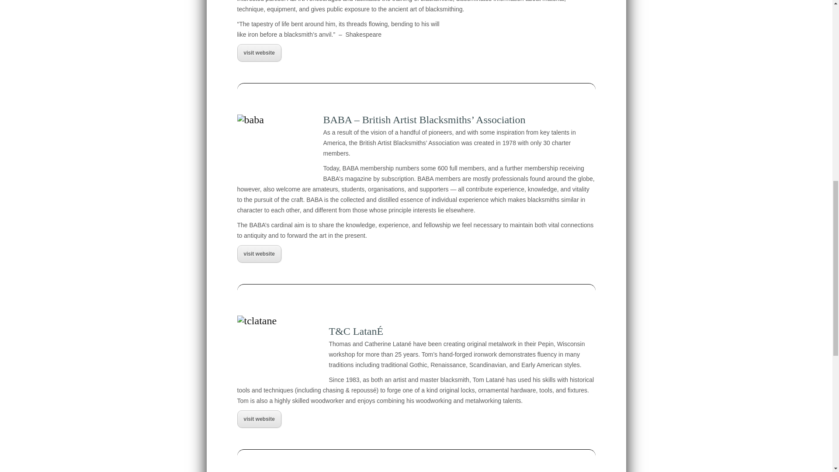  Describe the element at coordinates (259, 419) in the screenshot. I see `visit website` at that location.